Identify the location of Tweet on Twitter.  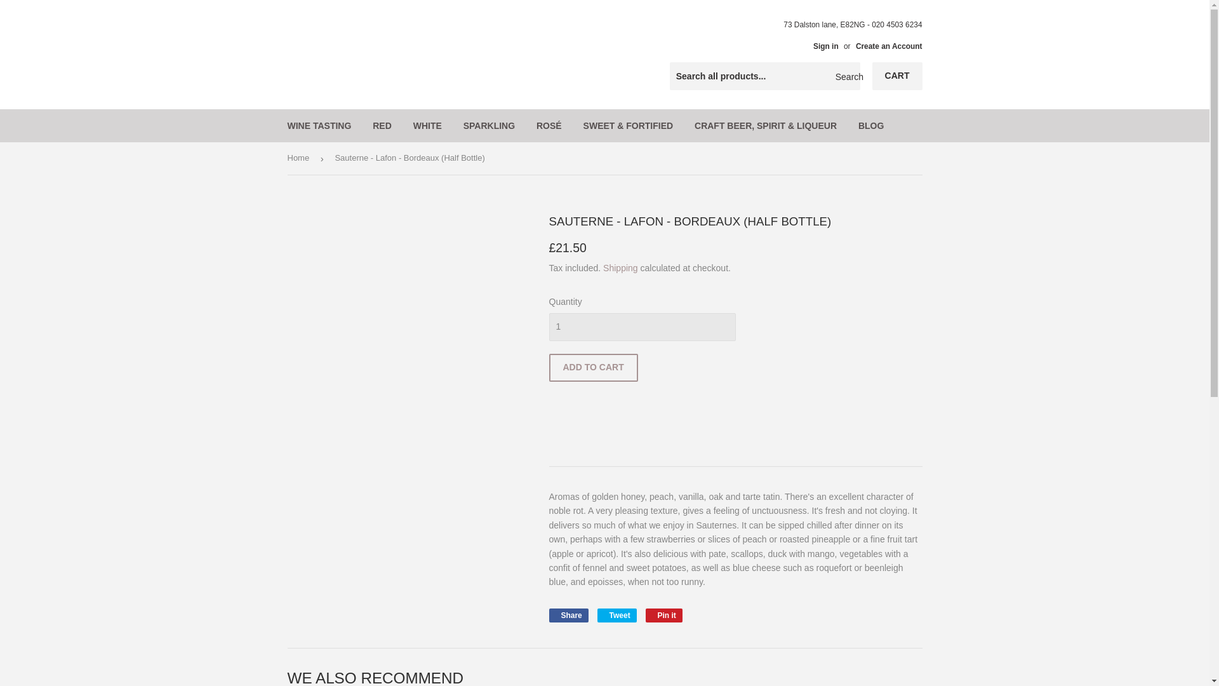
(616, 615).